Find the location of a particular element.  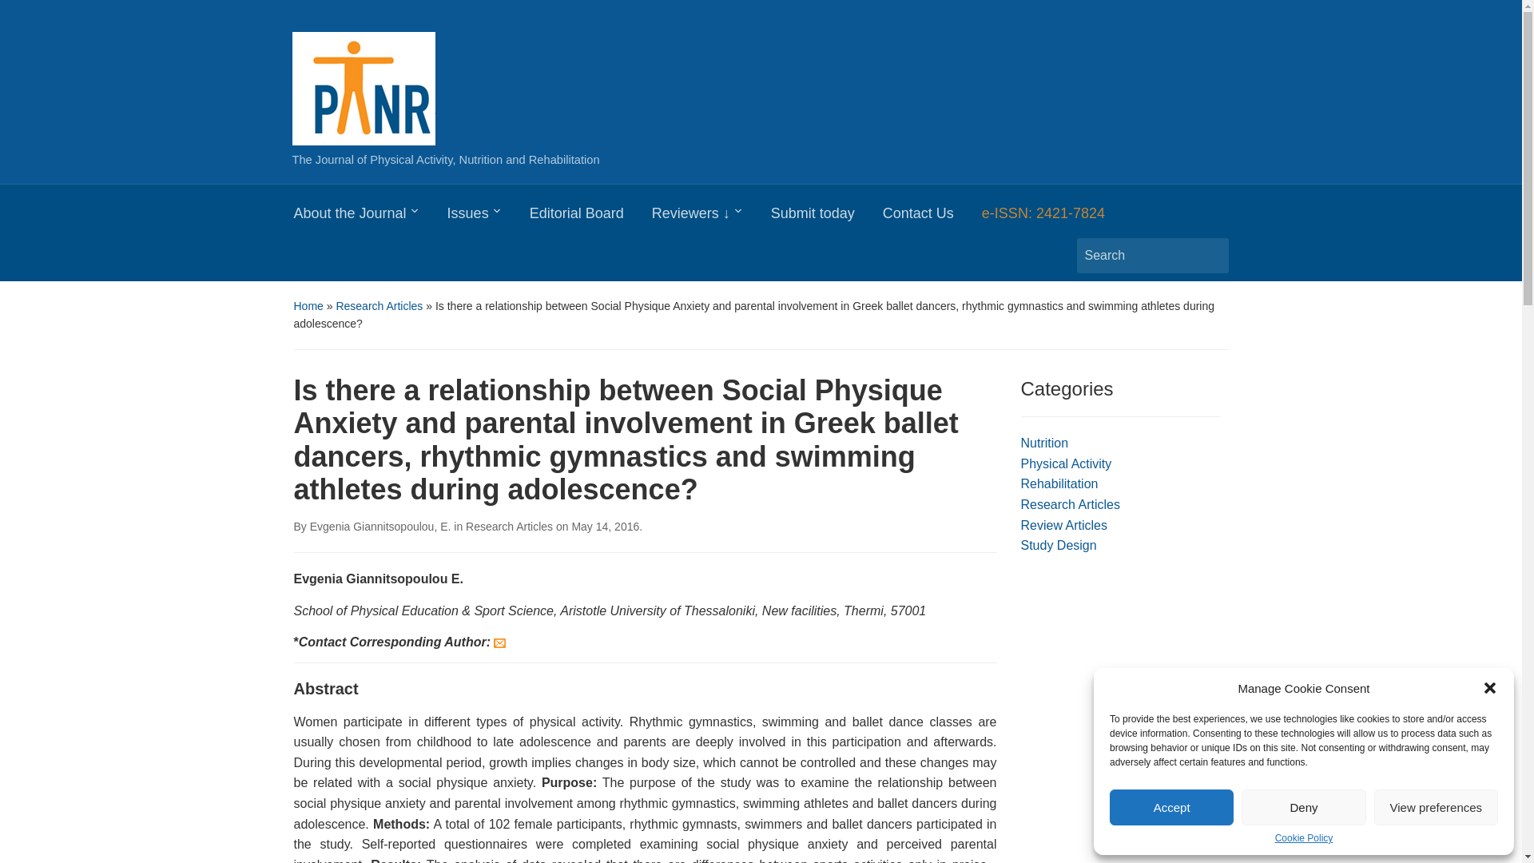

View preferences is located at coordinates (1437, 807).